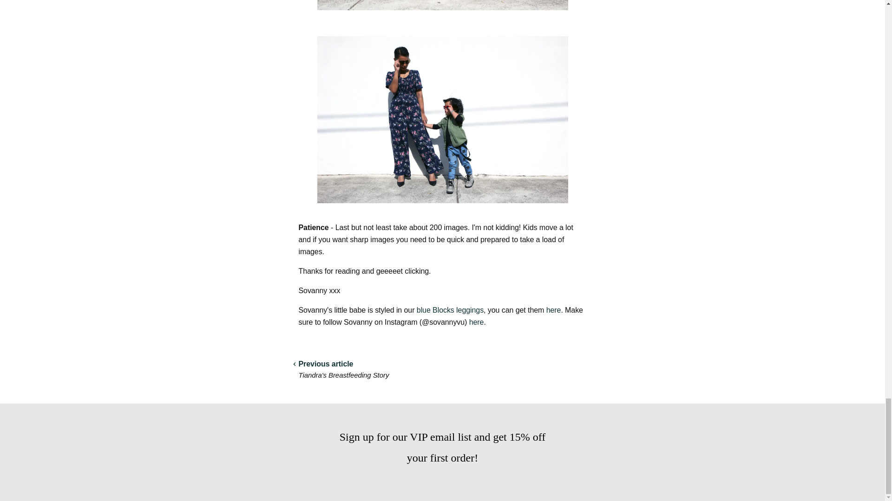 This screenshot has width=892, height=501. I want to click on here, so click(553, 310).